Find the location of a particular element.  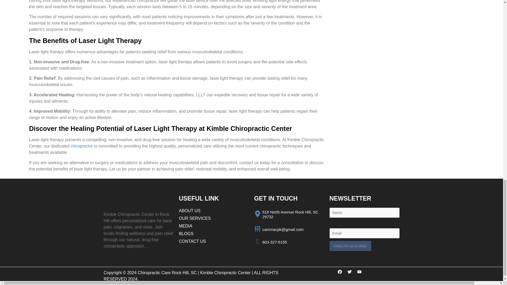

ABOUT US is located at coordinates (214, 211).